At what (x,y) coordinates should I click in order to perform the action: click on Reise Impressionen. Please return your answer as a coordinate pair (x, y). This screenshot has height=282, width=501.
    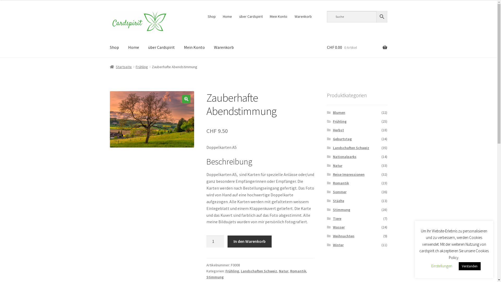
    Looking at the image, I should click on (349, 174).